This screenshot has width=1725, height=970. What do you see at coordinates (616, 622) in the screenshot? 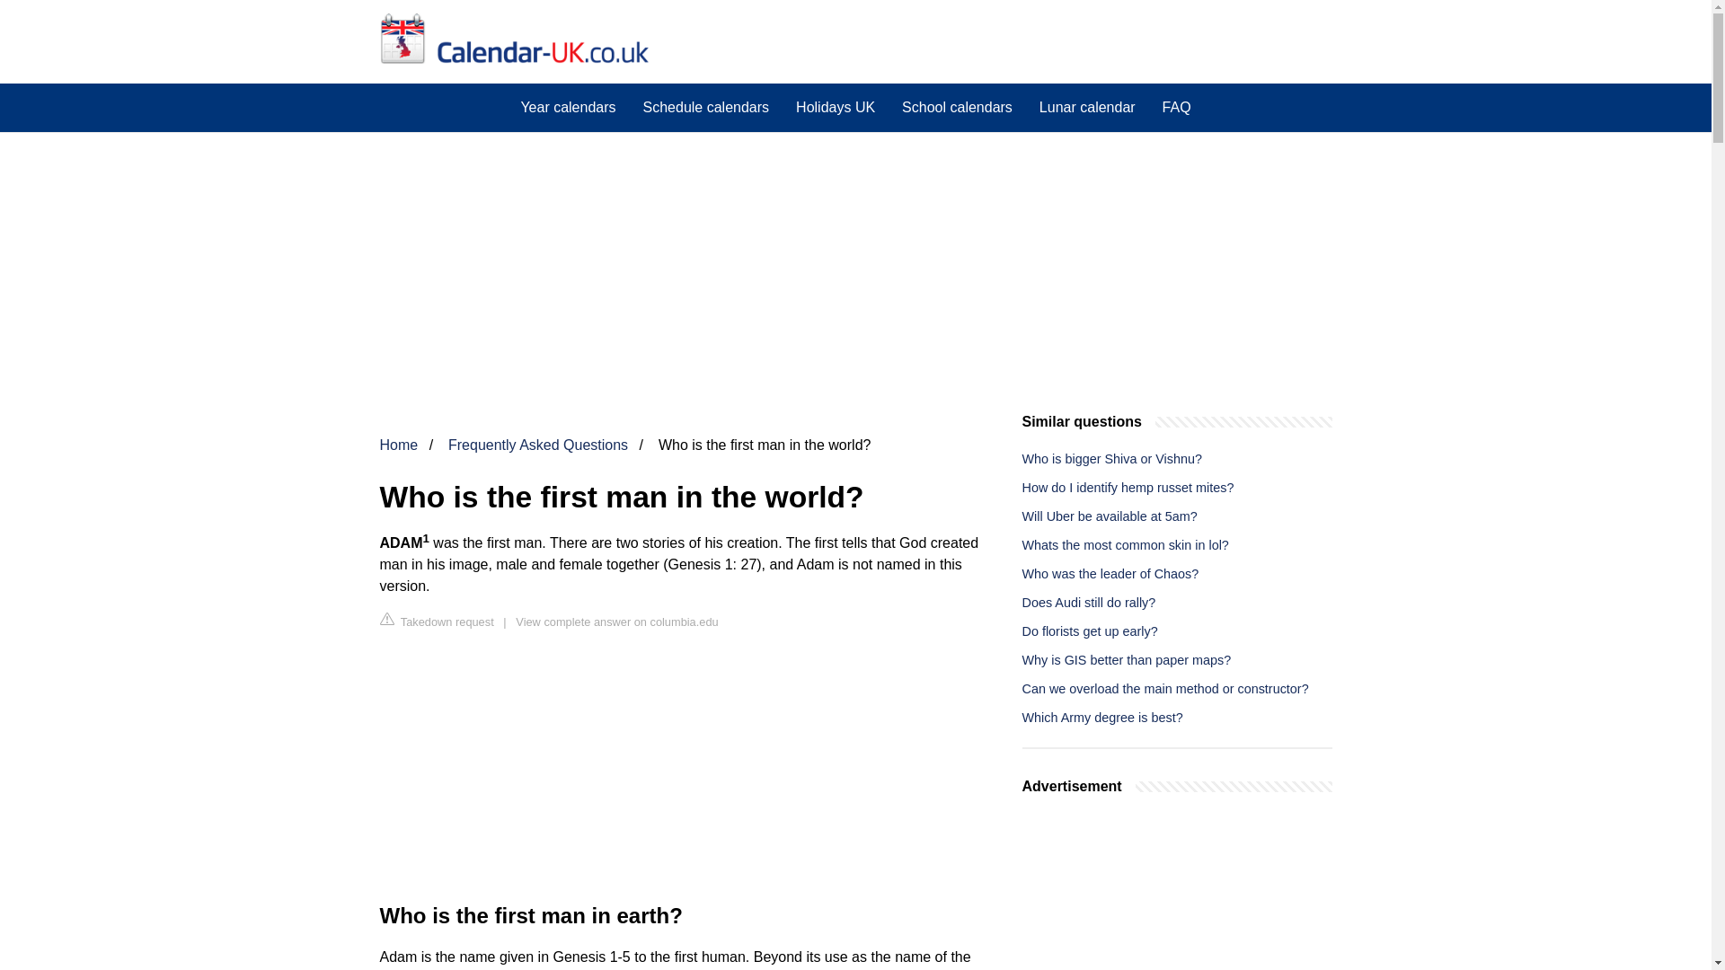
I see `View complete answer on columbia.edu` at bounding box center [616, 622].